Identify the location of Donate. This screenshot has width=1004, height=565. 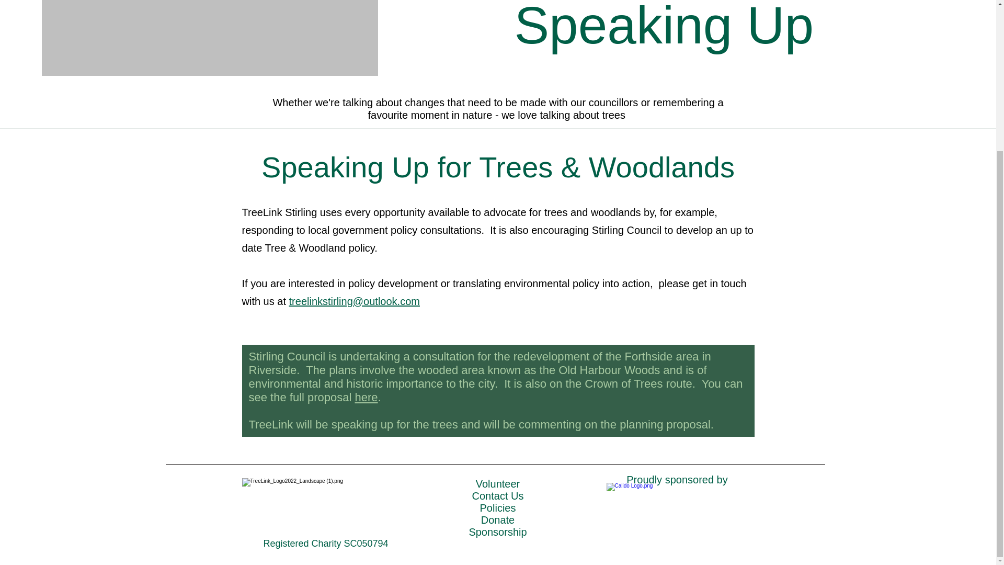
(498, 520).